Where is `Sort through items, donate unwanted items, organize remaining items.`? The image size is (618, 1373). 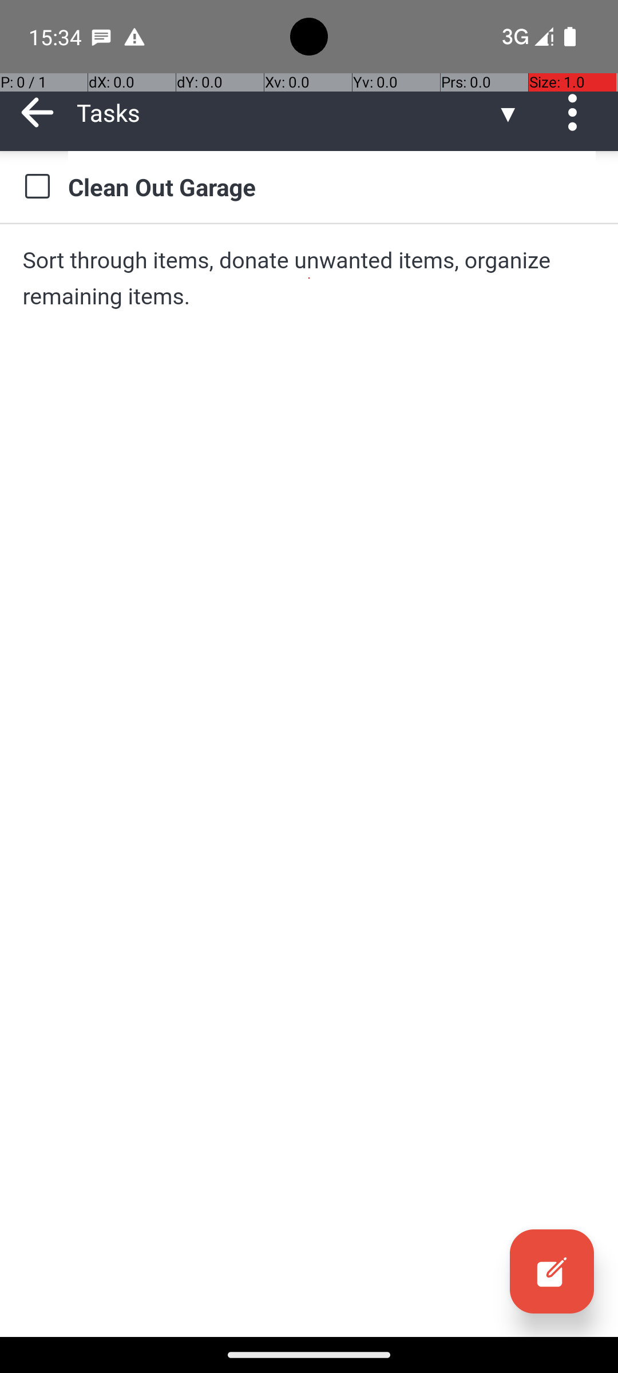
Sort through items, donate unwanted items, organize remaining items. is located at coordinates (309, 278).